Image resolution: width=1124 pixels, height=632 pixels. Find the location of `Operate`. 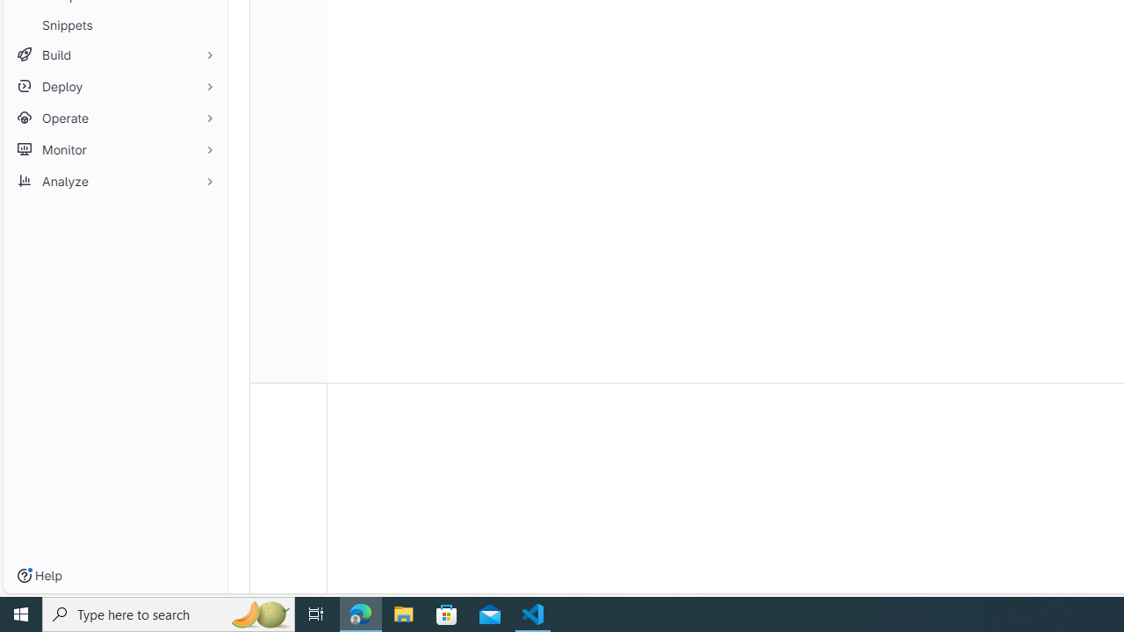

Operate is located at coordinates (114, 118).